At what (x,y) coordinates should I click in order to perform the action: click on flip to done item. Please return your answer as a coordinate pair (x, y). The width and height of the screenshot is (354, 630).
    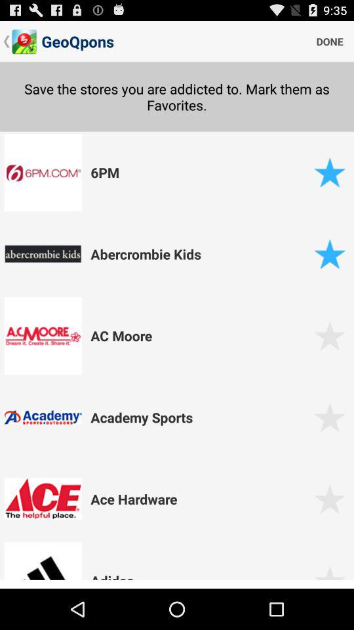
    Looking at the image, I should click on (330, 41).